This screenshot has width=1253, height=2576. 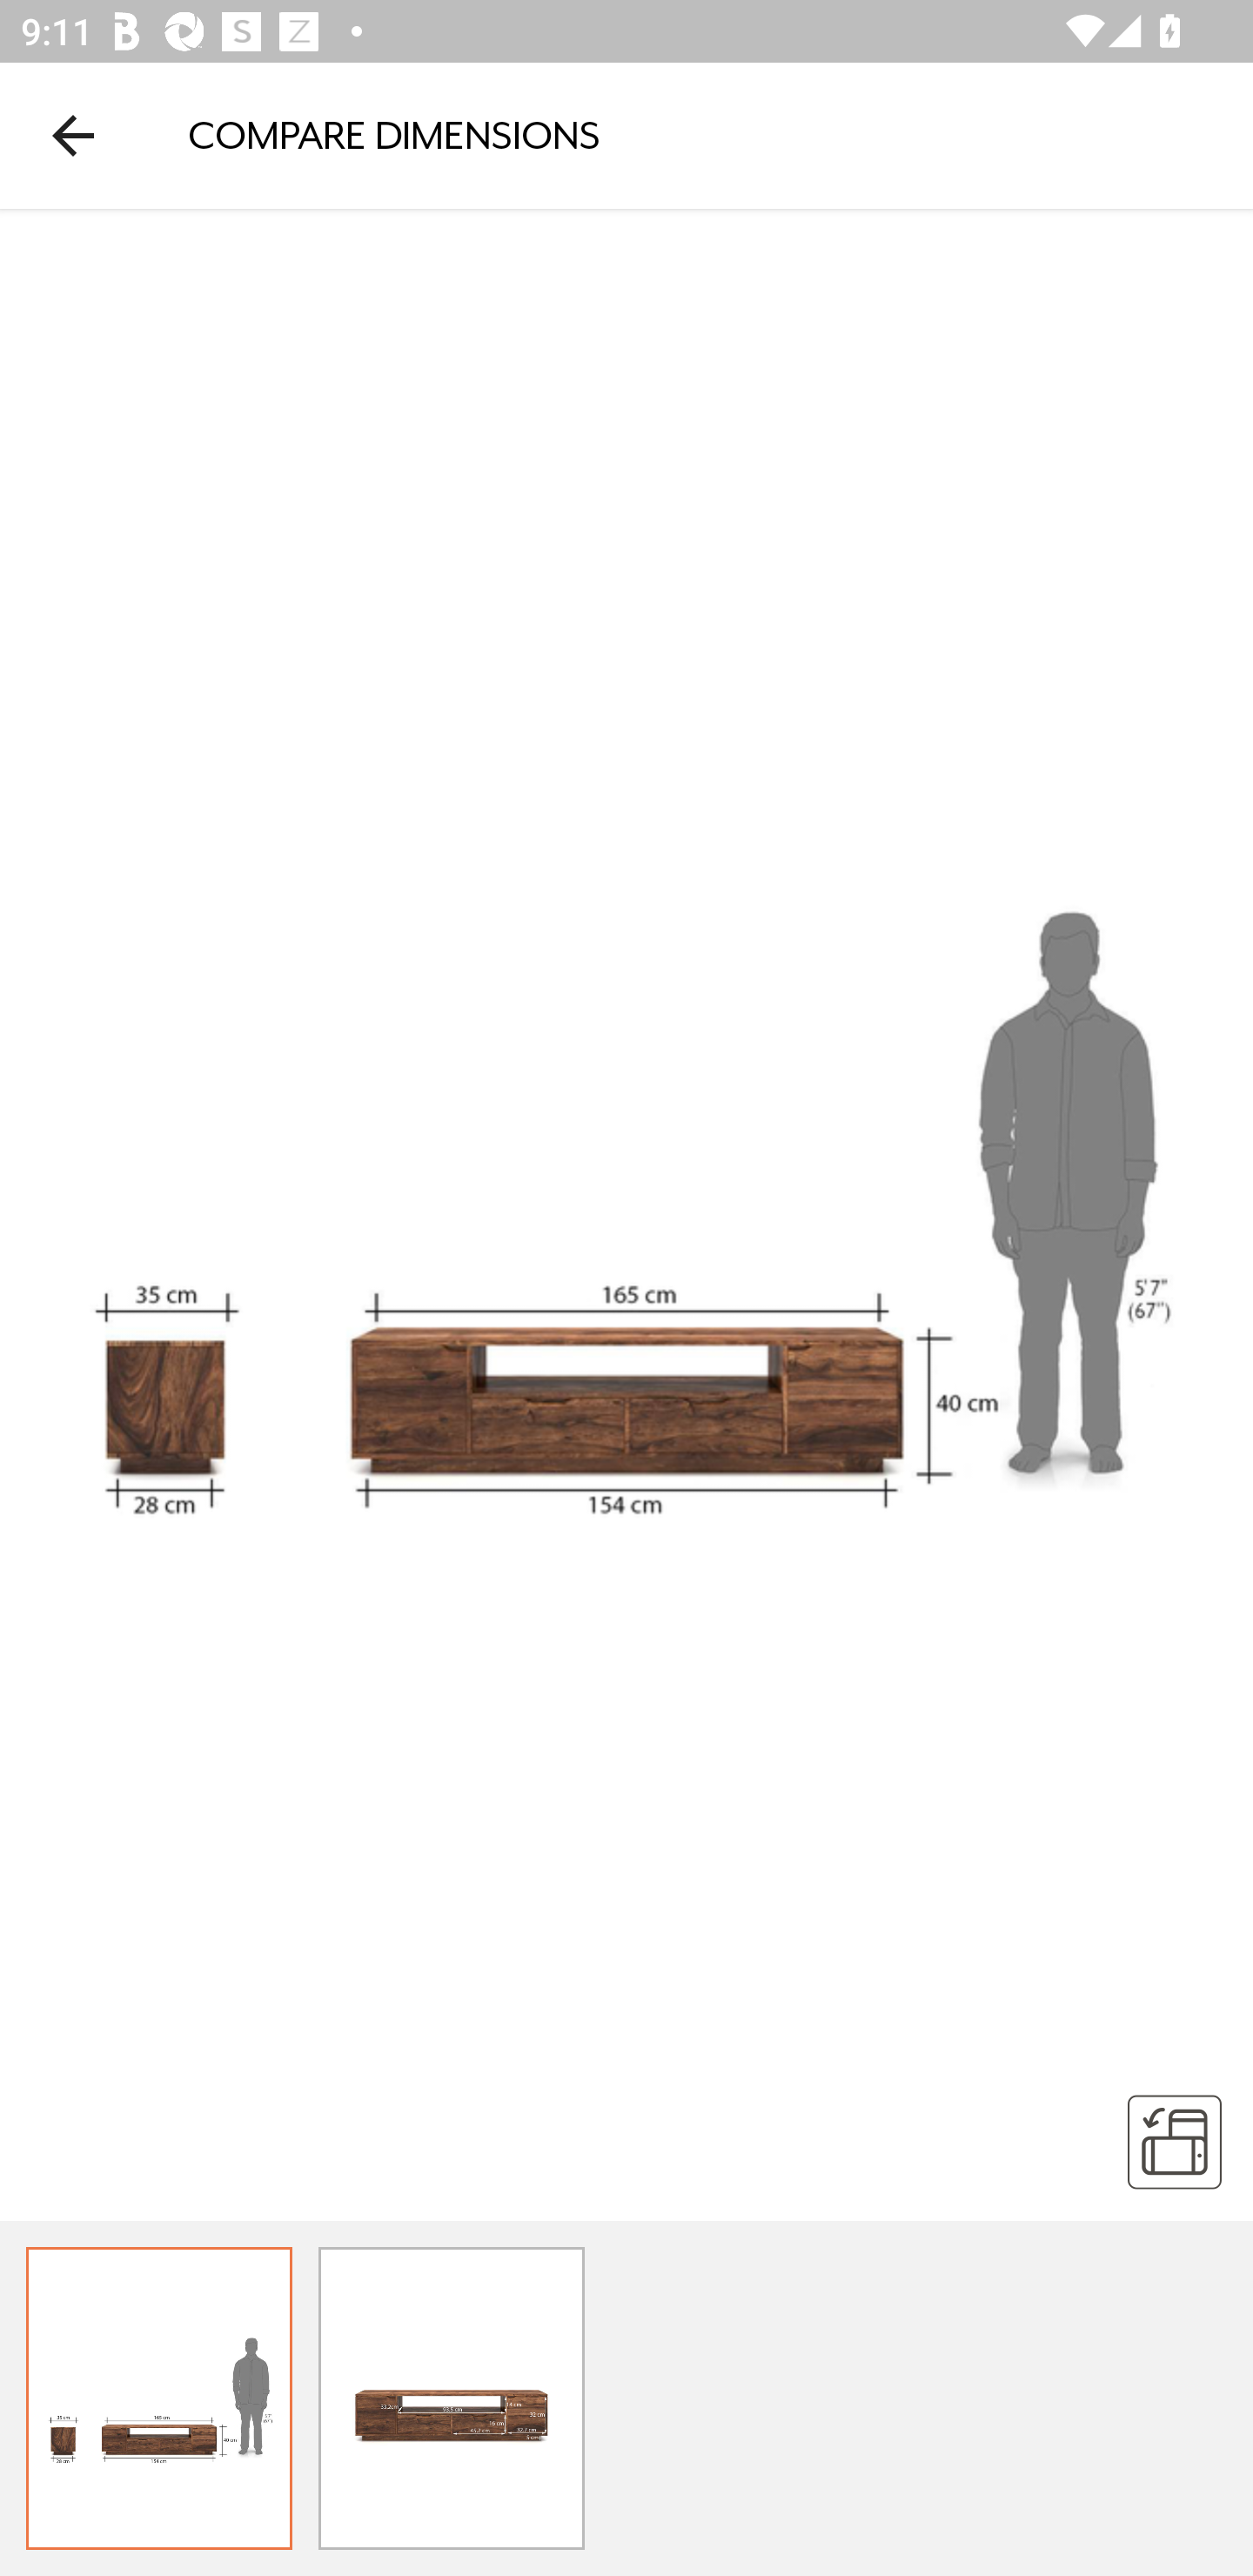 I want to click on Navigate up, so click(x=73, y=135).